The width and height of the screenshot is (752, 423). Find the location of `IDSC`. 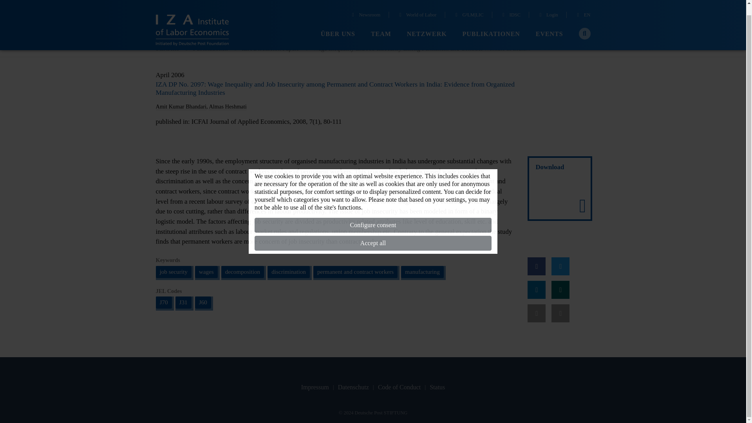

IDSC is located at coordinates (510, 5).